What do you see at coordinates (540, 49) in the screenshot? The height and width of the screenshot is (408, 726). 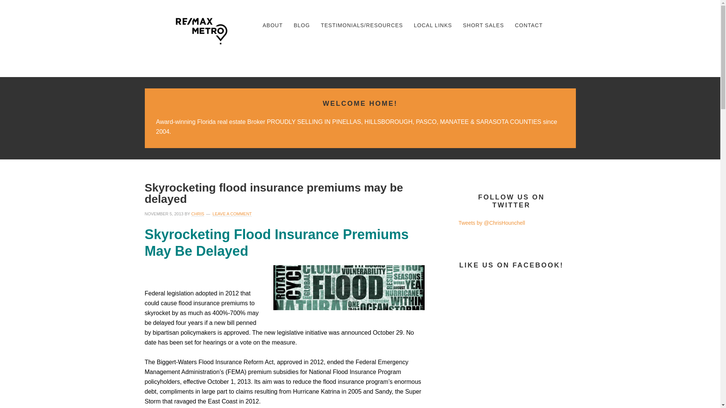 I see `LinkedIn` at bounding box center [540, 49].